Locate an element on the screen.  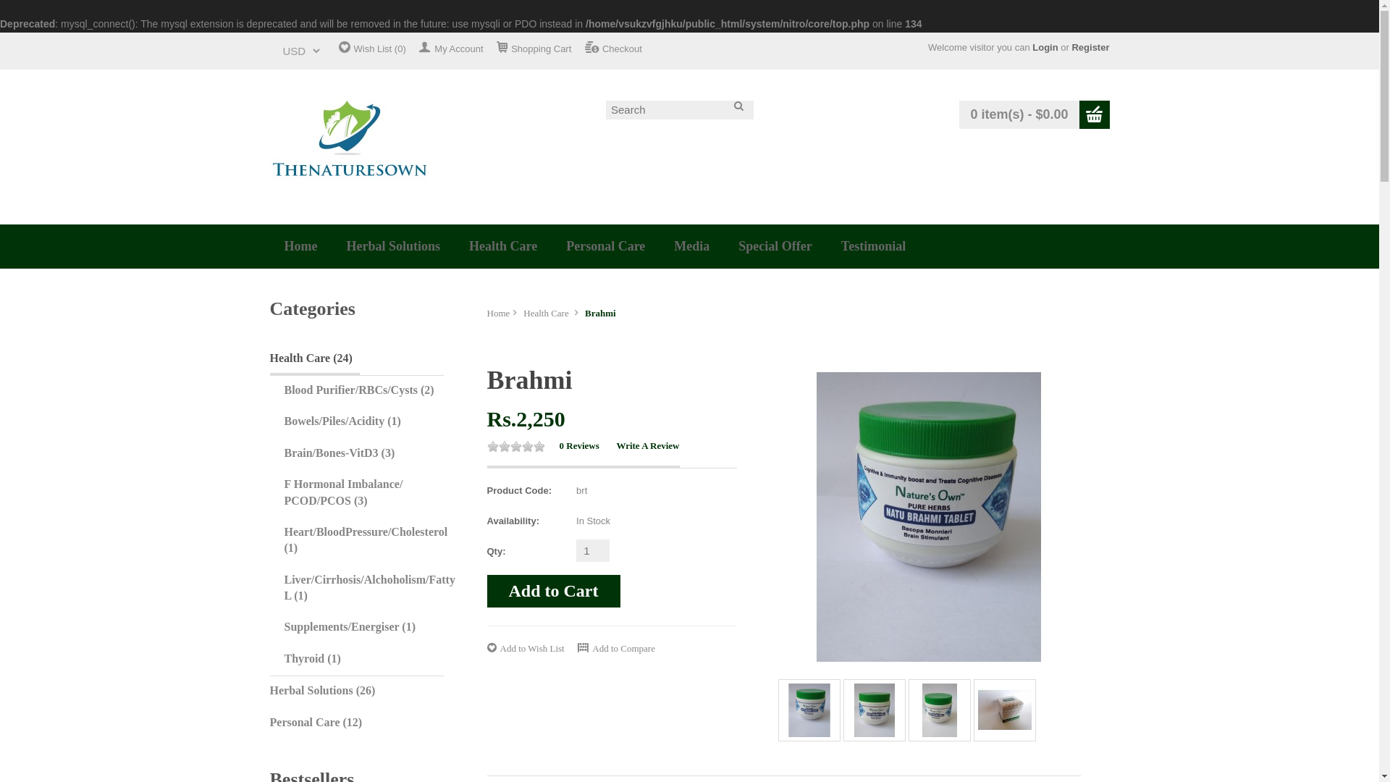
thenaturesown is located at coordinates (349, 146).